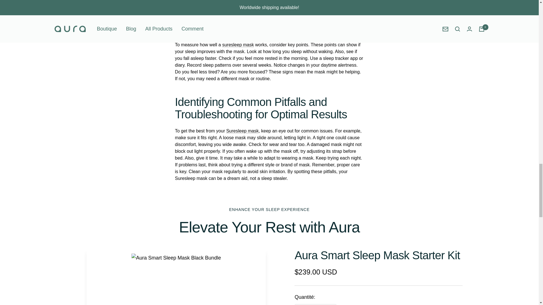 The height and width of the screenshot is (305, 543). I want to click on suresleep mask, so click(238, 45).